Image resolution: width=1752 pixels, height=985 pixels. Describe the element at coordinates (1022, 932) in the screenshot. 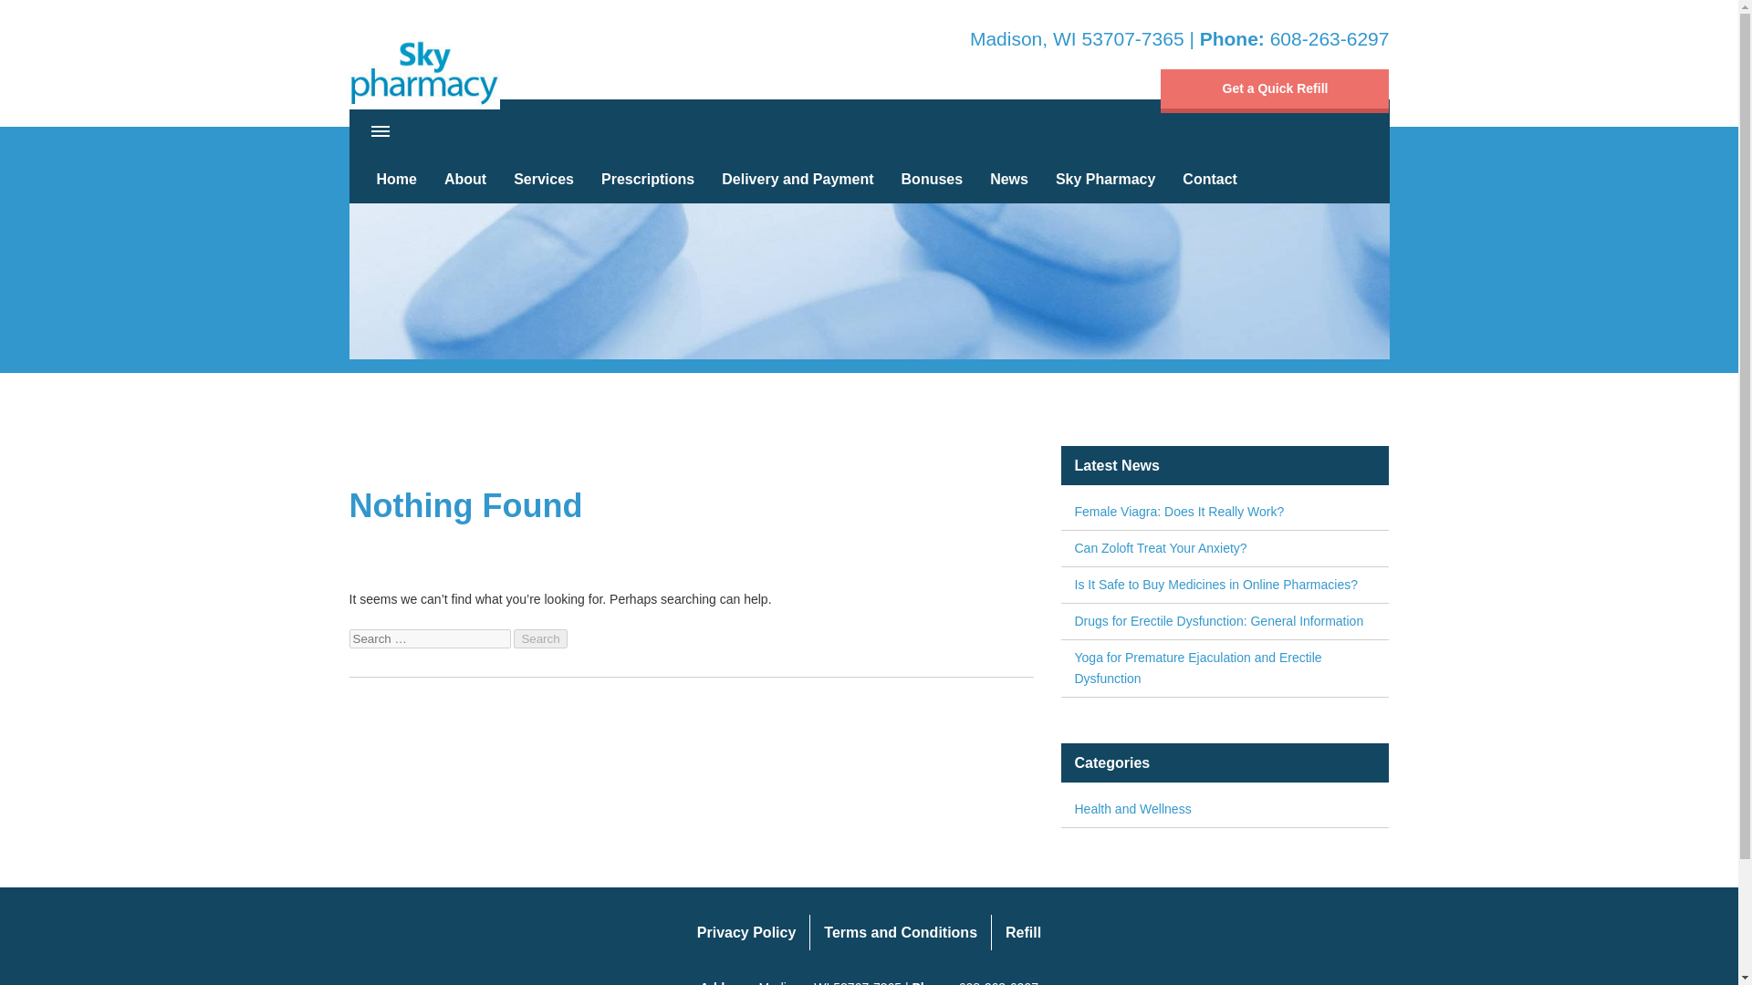

I see `Refill` at that location.